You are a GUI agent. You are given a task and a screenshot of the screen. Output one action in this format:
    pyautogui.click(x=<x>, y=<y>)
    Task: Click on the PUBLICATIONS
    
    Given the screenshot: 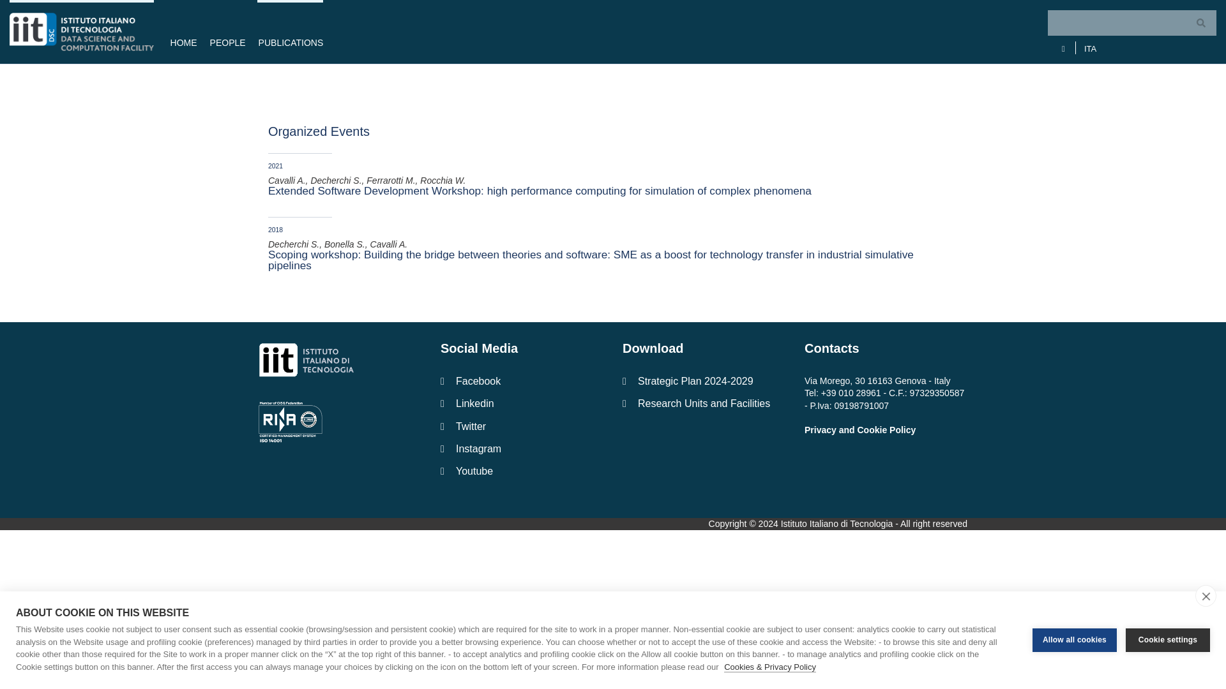 What is the action you would take?
    pyautogui.click(x=287, y=32)
    